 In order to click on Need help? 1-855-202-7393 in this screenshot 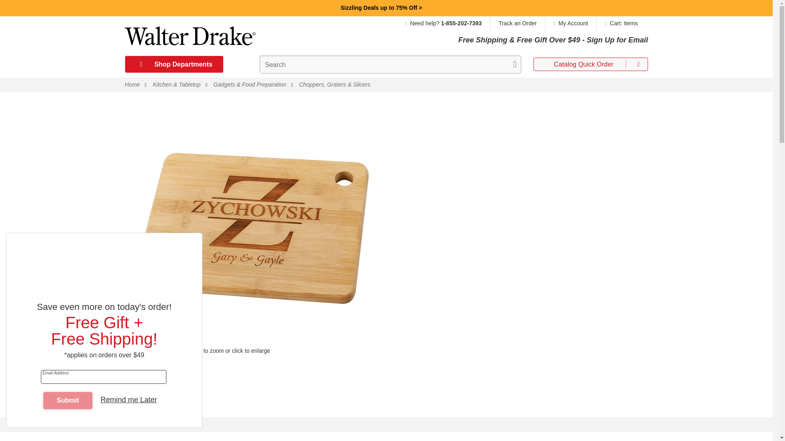, I will do `click(447, 23)`.